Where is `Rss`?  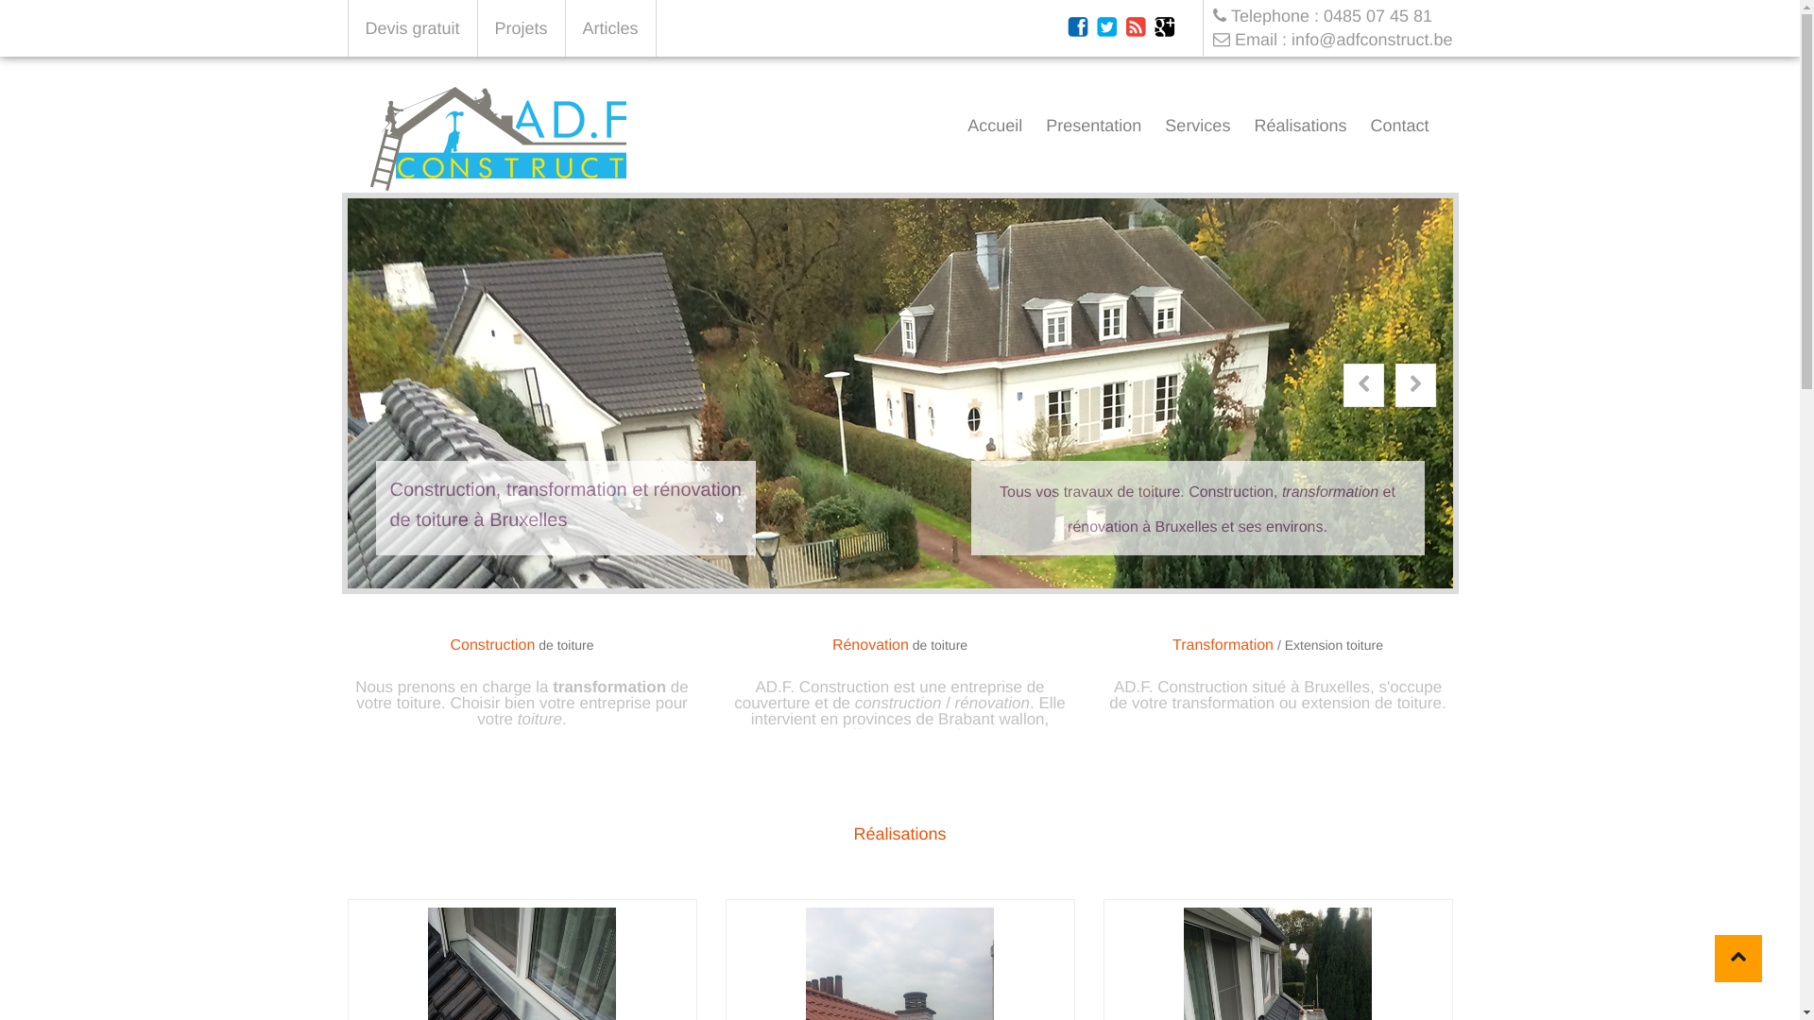 Rss is located at coordinates (1136, 28).